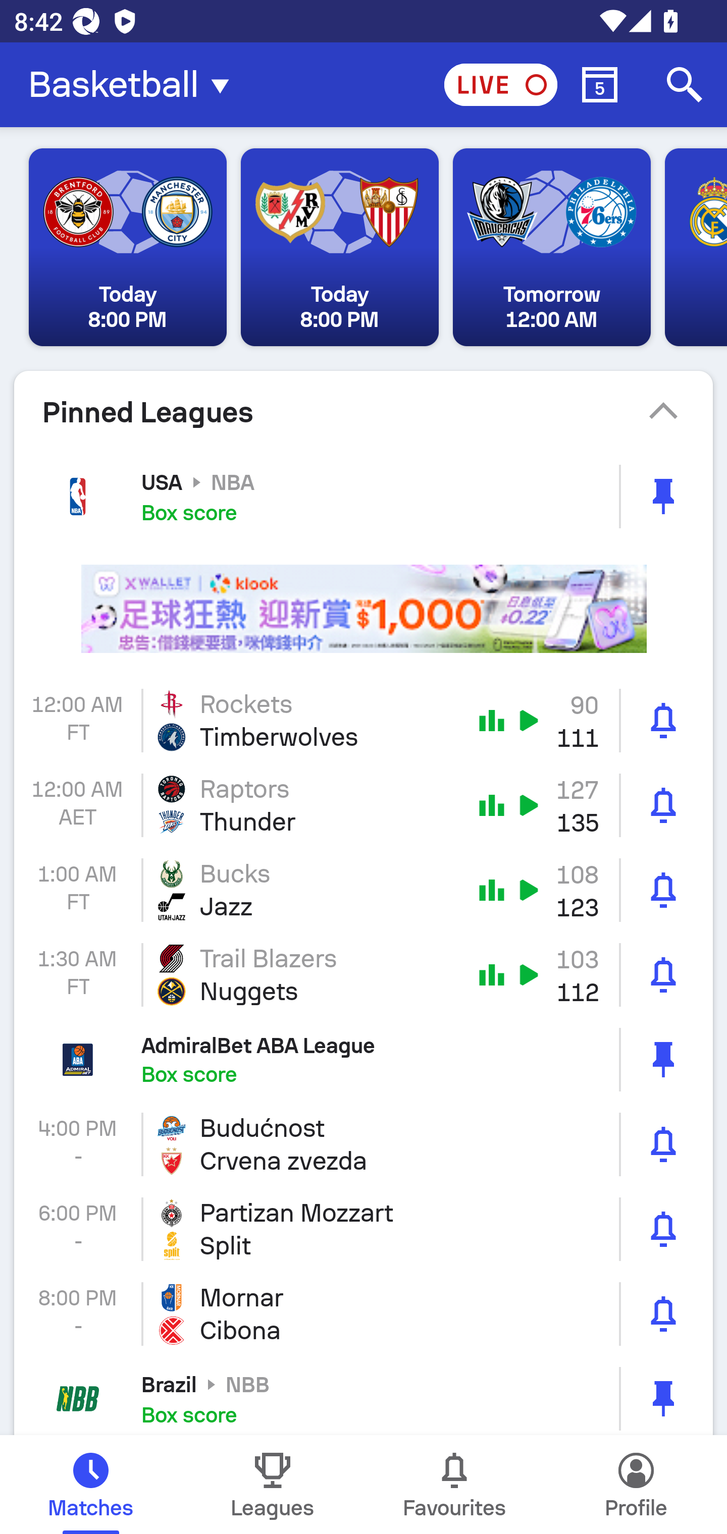 This screenshot has height=1534, width=727. Describe the element at coordinates (551, 247) in the screenshot. I see `Tomorrow
12:00 AM` at that location.